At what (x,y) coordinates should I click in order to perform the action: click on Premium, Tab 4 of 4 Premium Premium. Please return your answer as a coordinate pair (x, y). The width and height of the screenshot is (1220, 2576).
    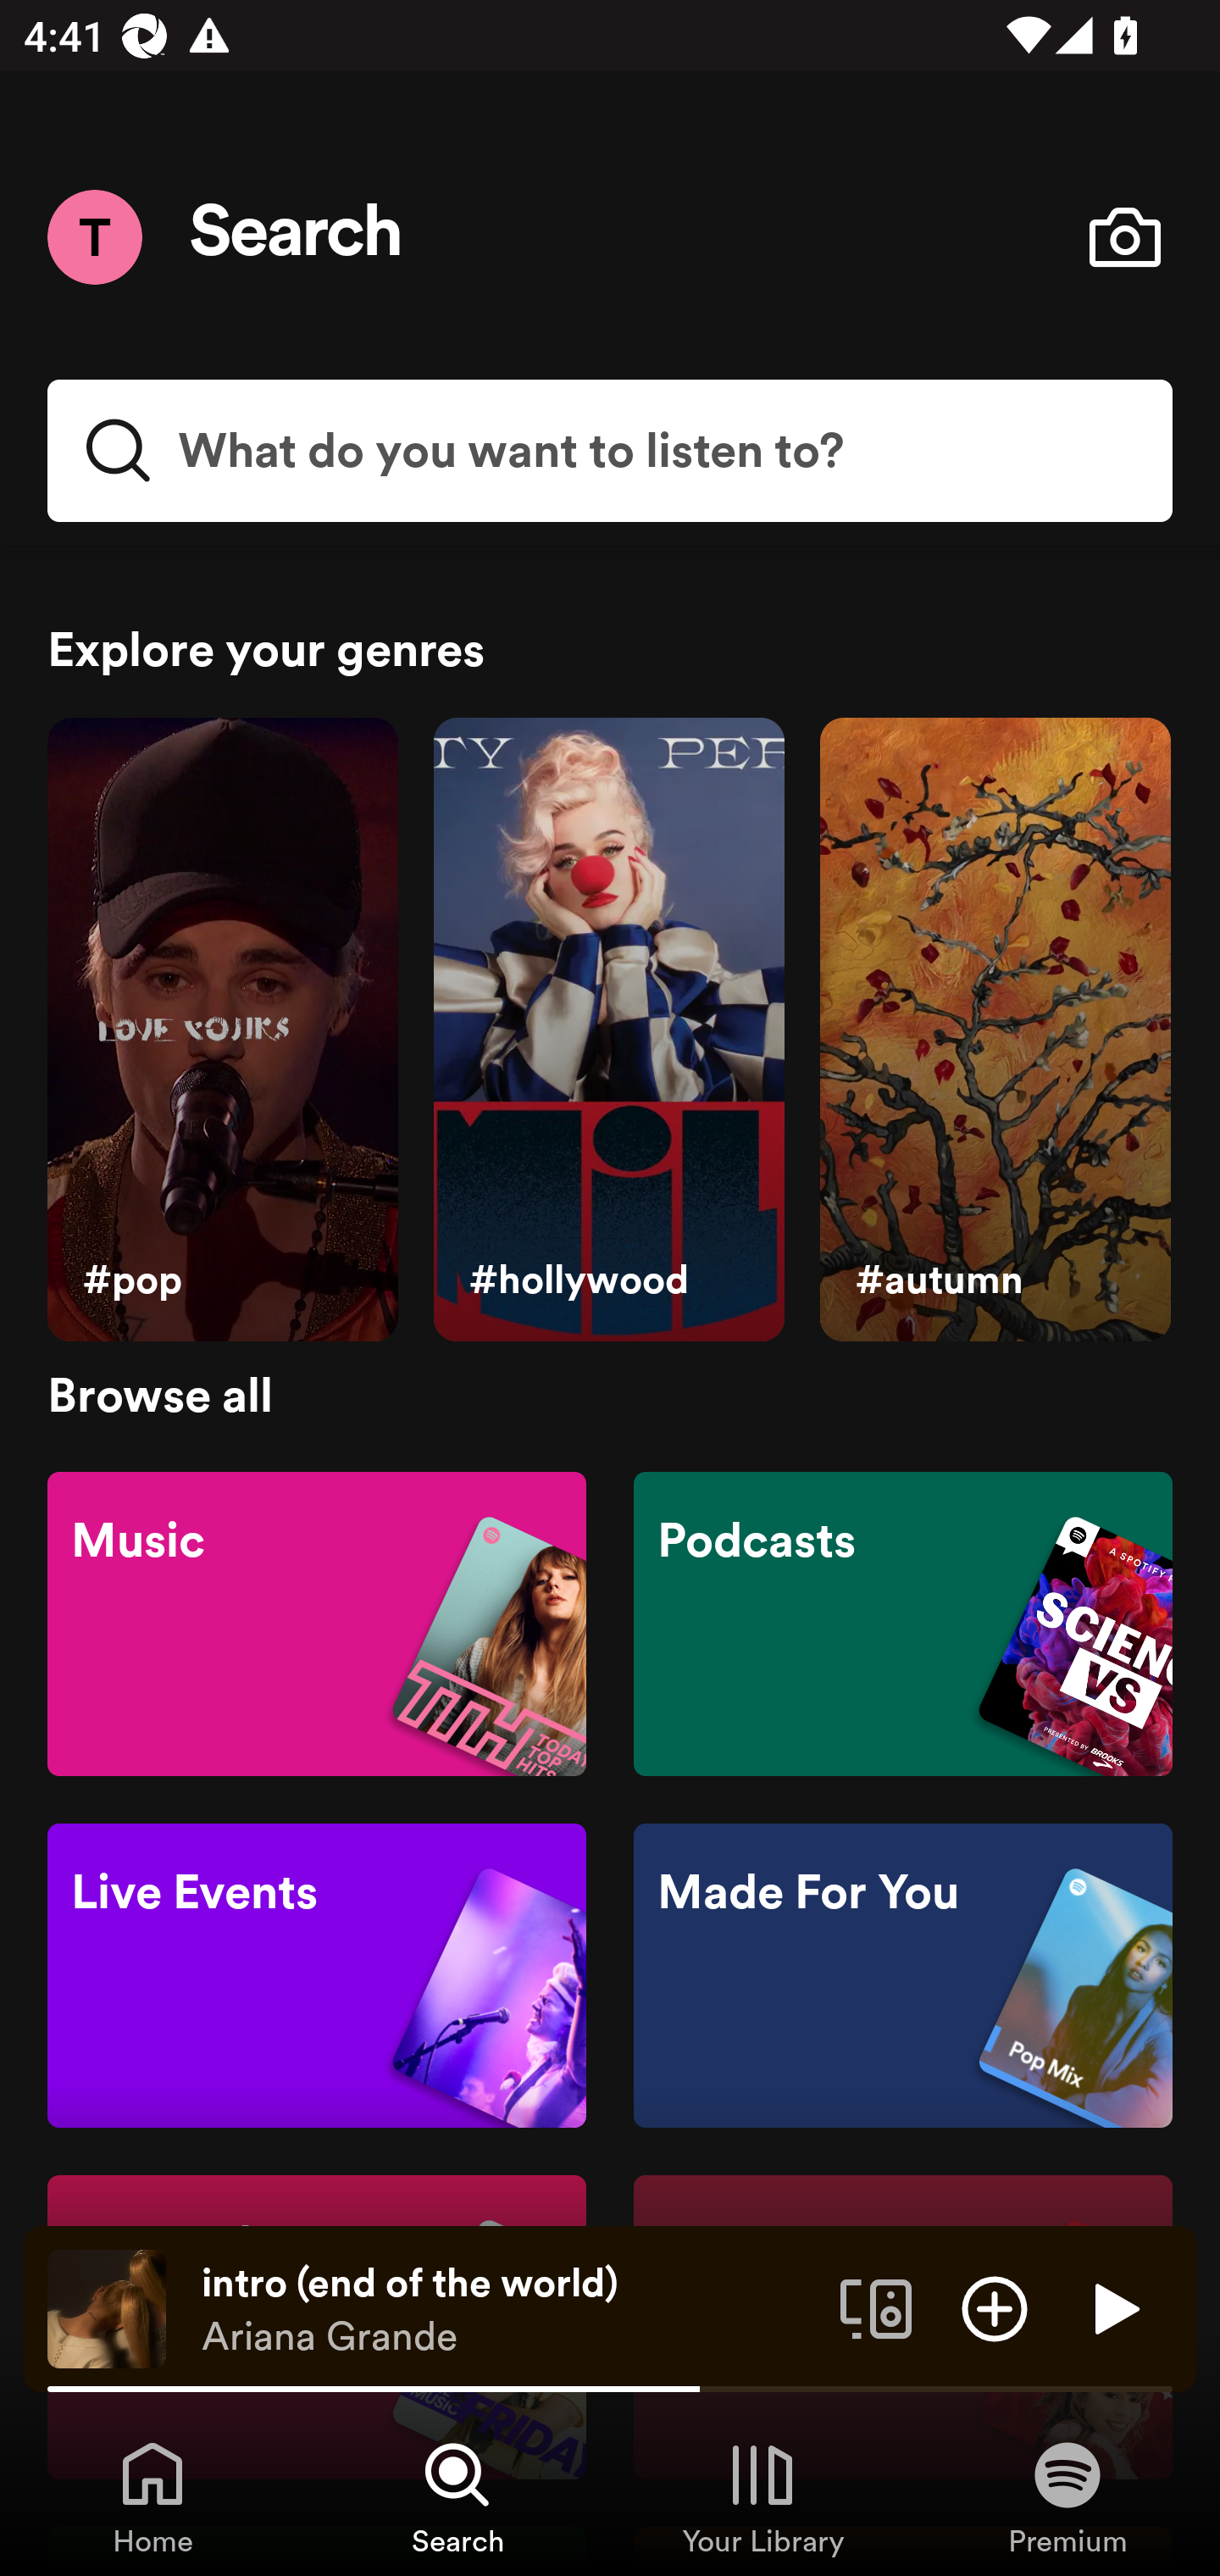
    Looking at the image, I should click on (1067, 2496).